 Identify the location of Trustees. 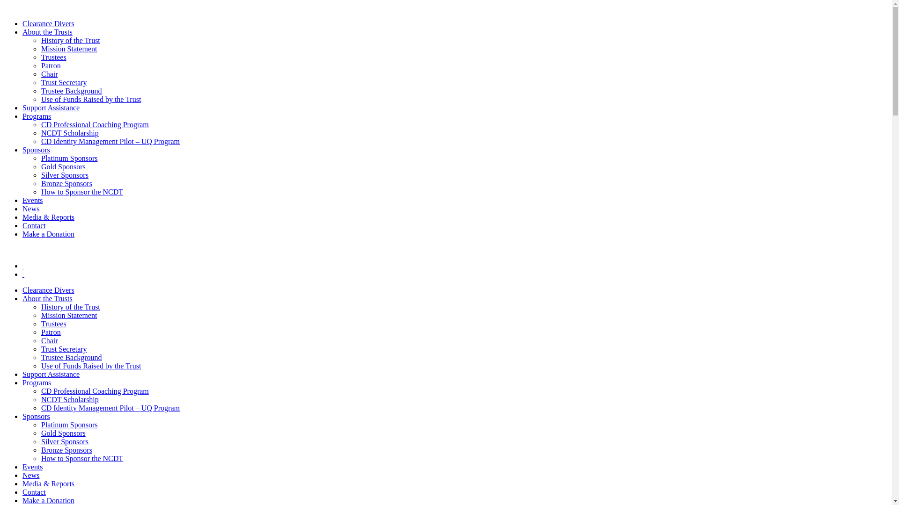
(54, 57).